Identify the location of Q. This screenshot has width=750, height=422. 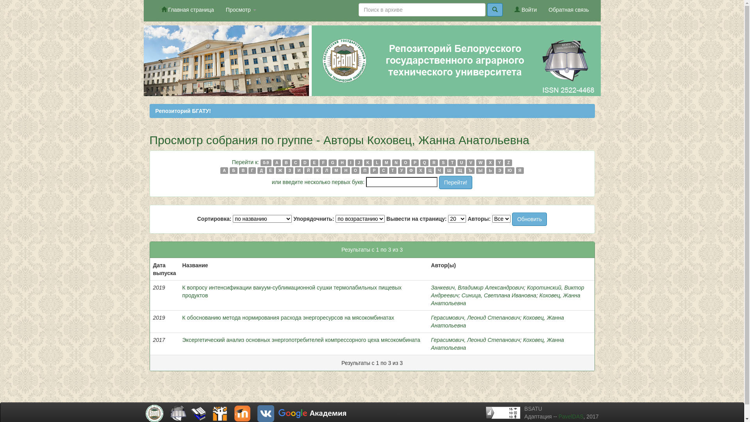
(424, 163).